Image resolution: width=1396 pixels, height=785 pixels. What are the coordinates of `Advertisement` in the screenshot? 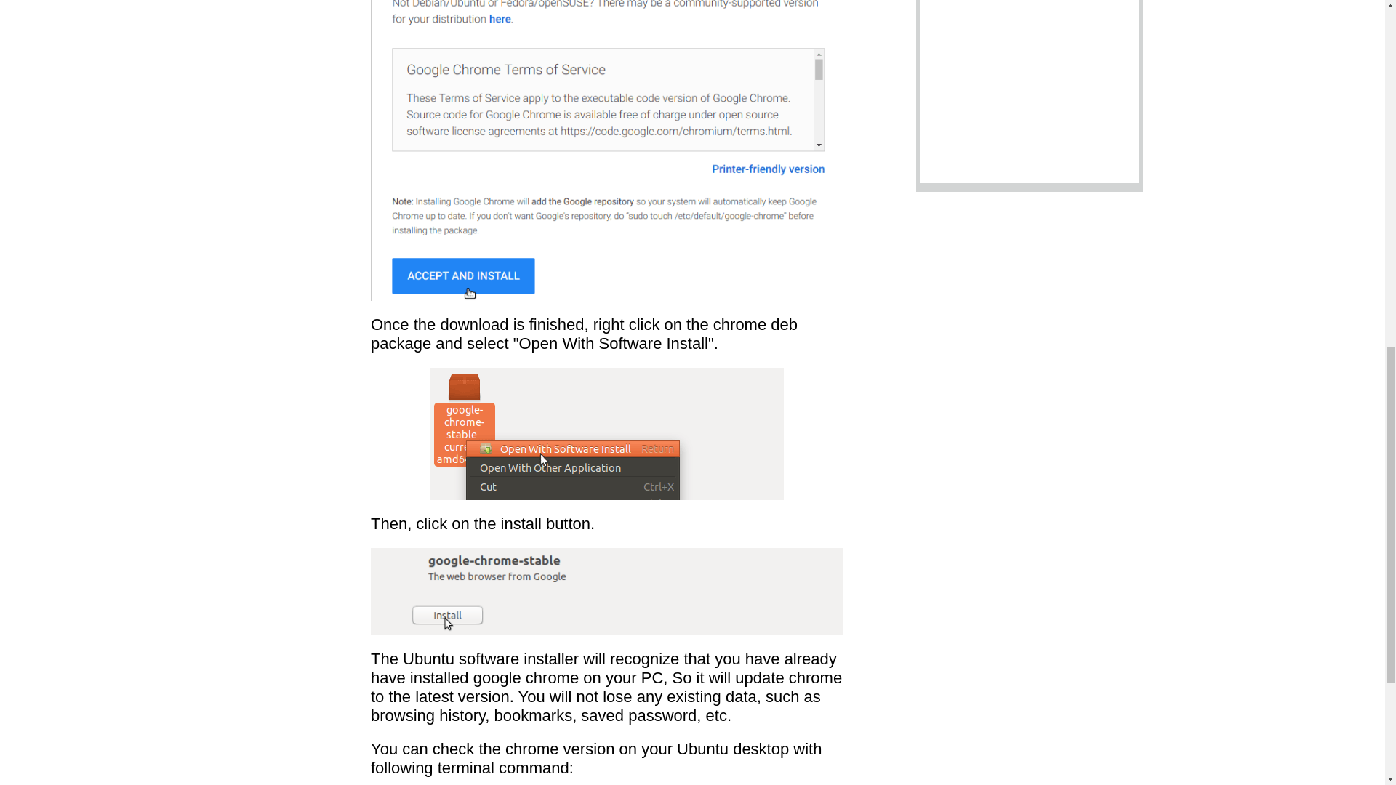 It's located at (1030, 92).